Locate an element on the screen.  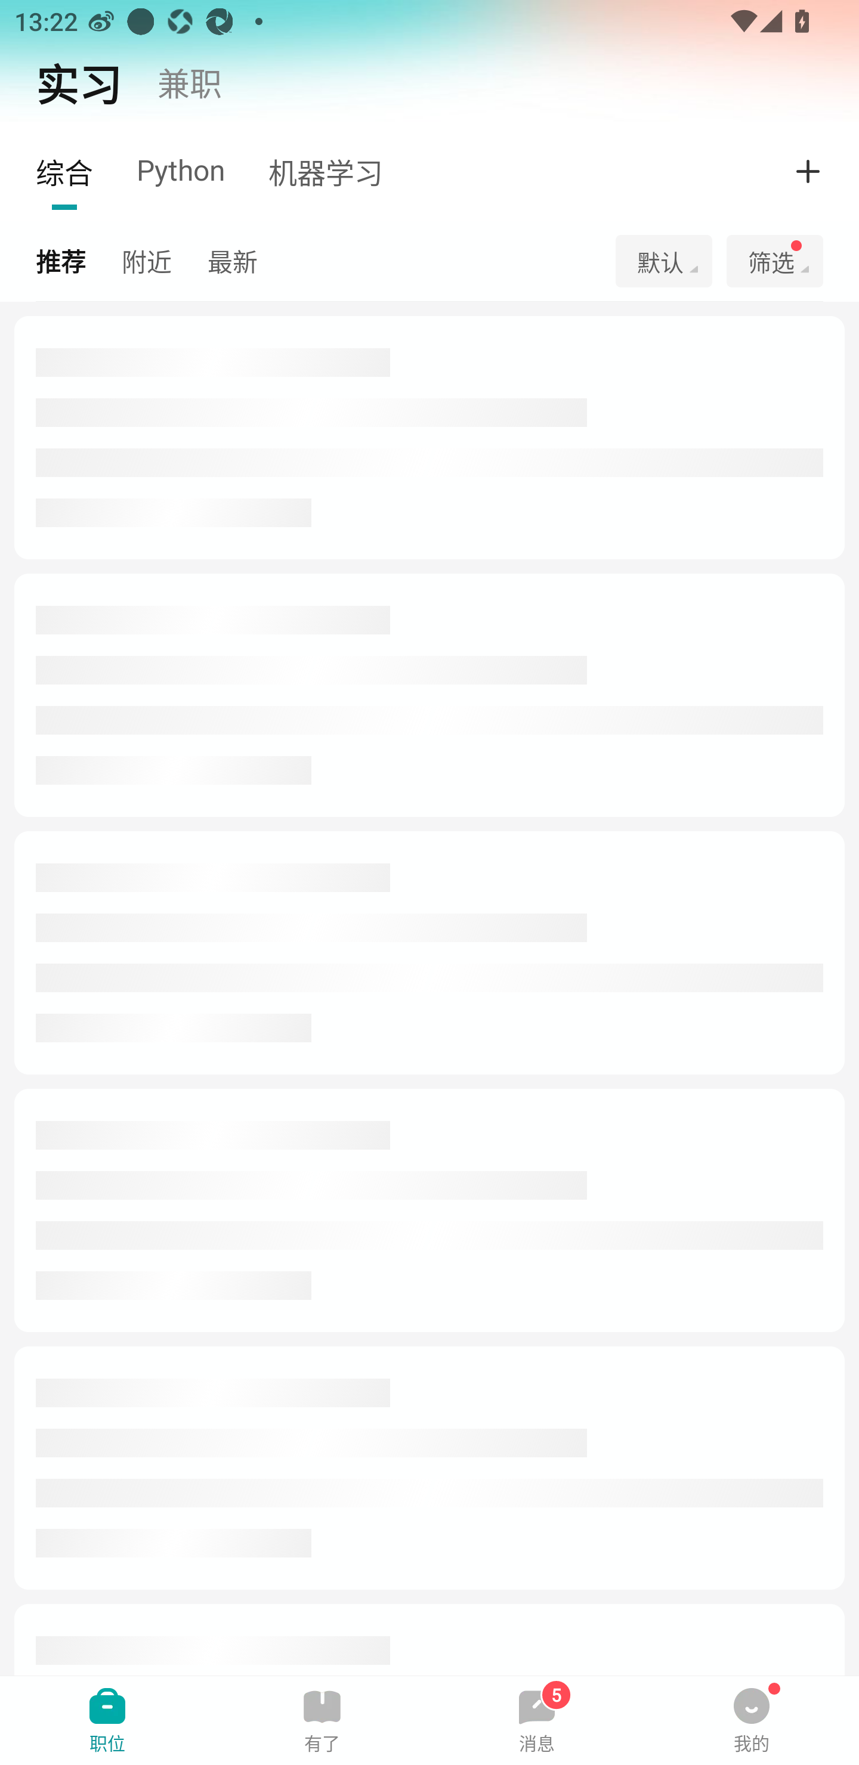
实习 is located at coordinates (79, 82).